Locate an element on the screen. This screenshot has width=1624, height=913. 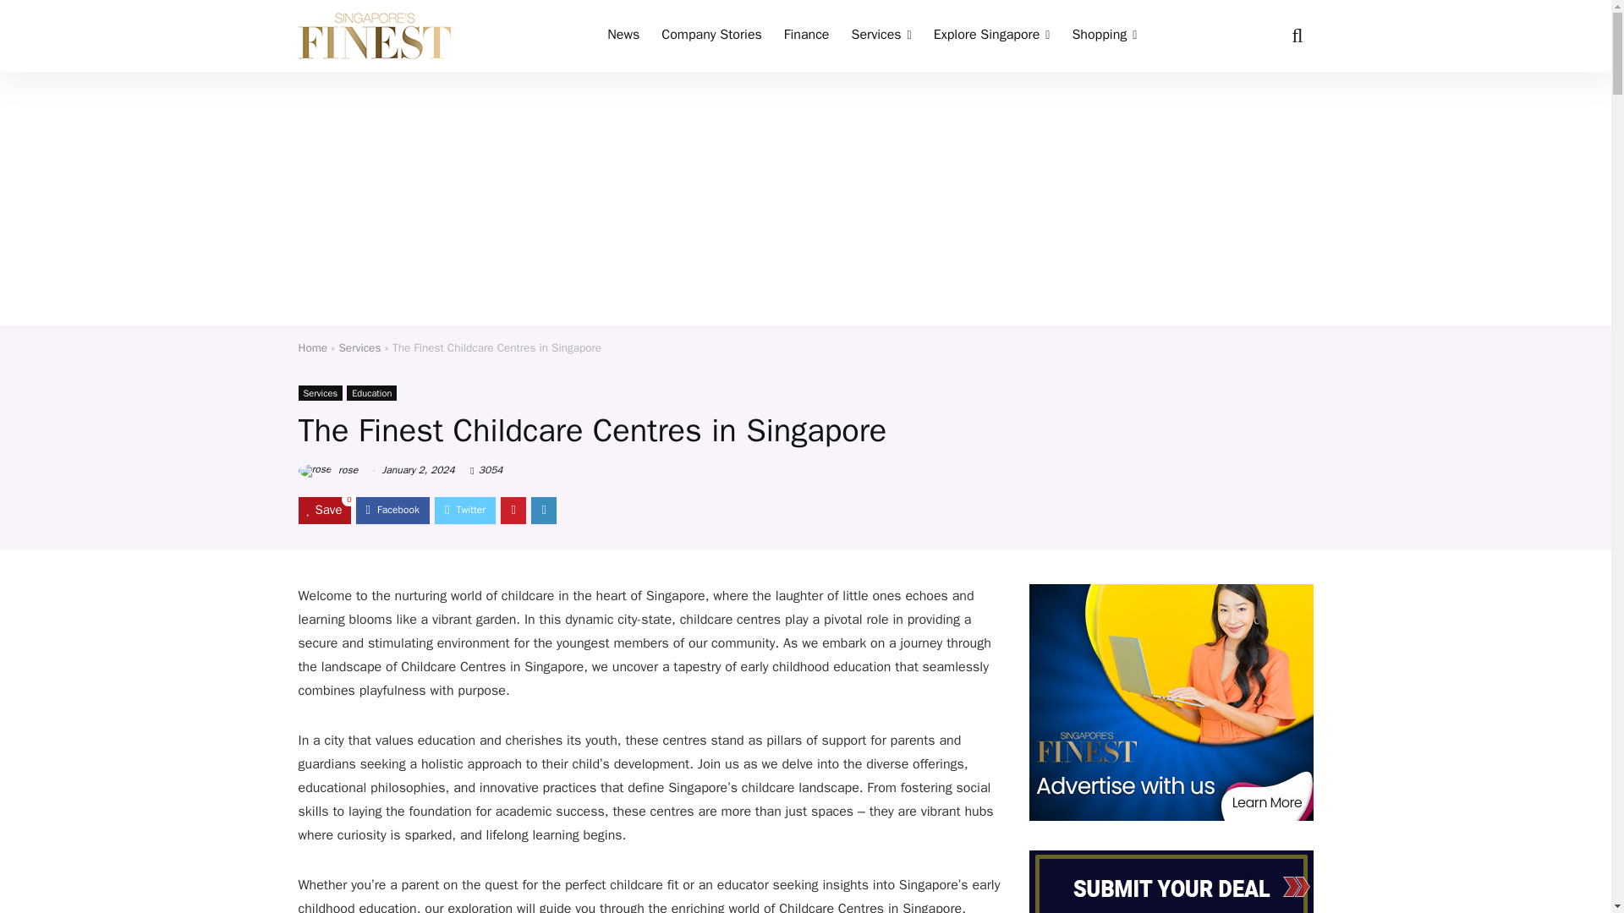
News is located at coordinates (623, 36).